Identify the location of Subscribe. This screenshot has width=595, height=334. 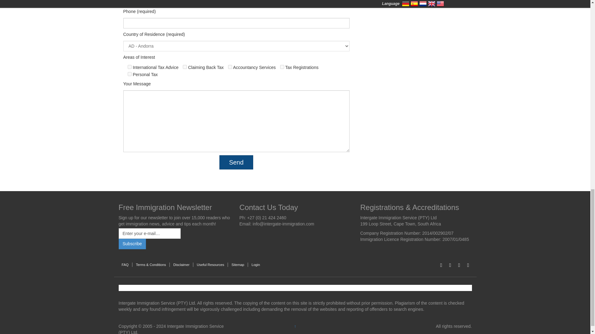
(132, 244).